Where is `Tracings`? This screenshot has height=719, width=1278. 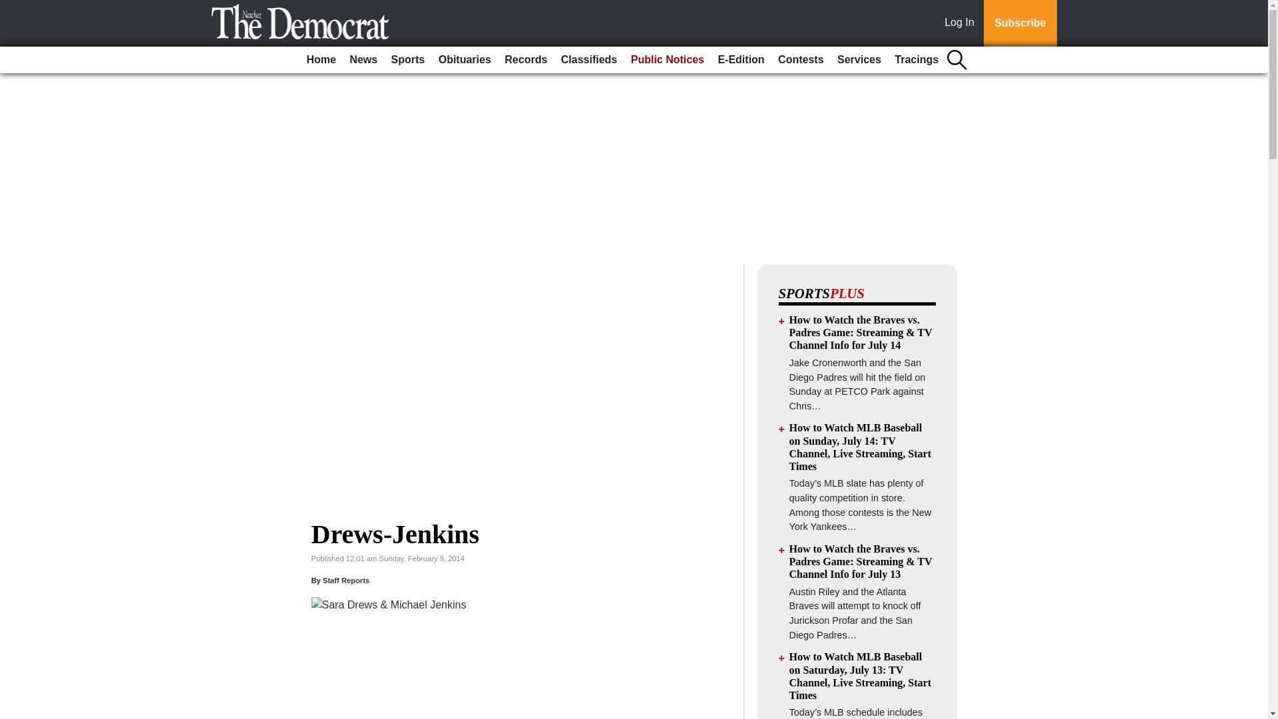
Tracings is located at coordinates (917, 60).